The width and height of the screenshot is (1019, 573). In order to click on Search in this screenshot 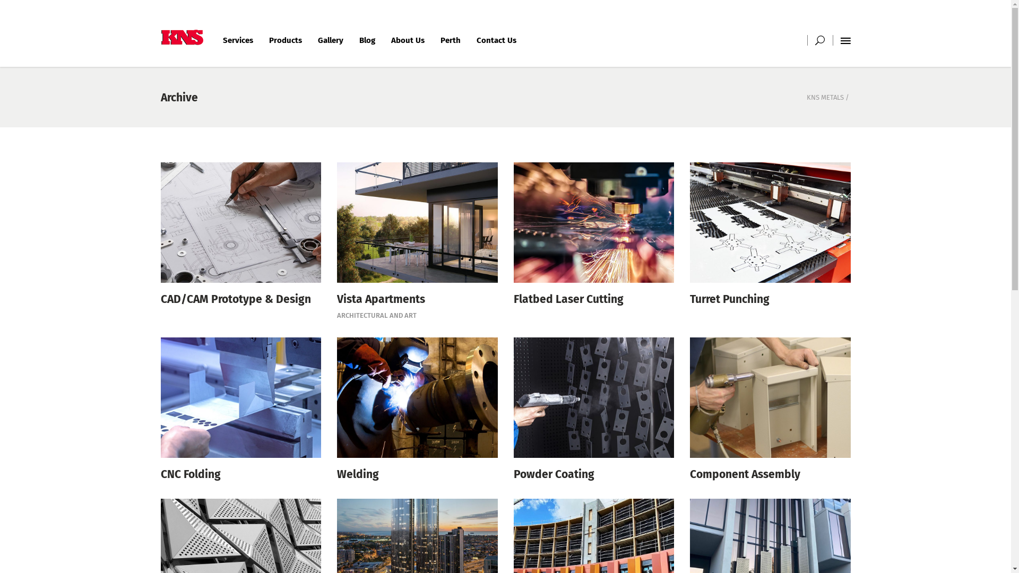, I will do `click(802, 85)`.